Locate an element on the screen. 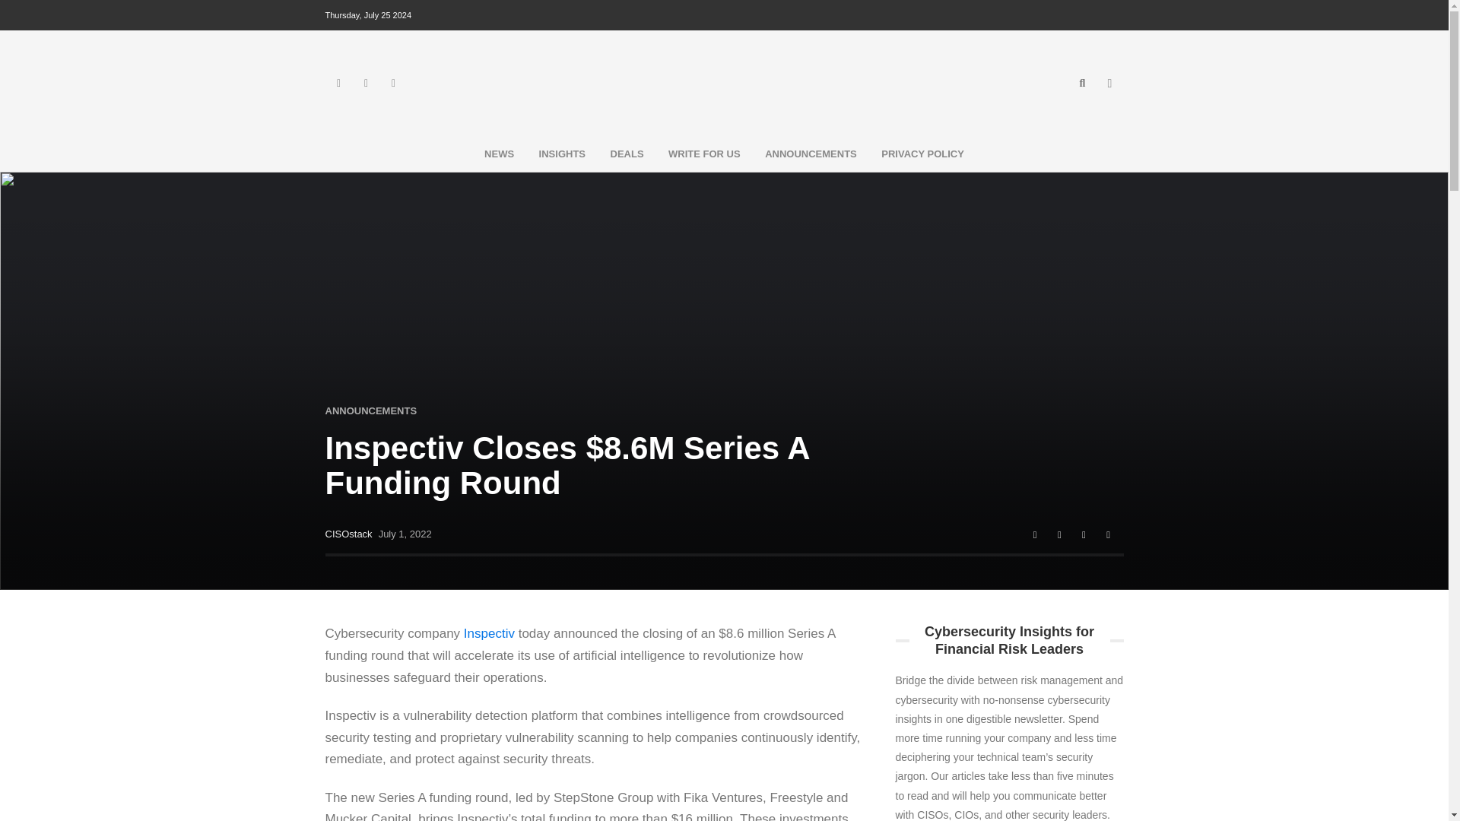  ANNOUNCEMENTS is located at coordinates (371, 410).